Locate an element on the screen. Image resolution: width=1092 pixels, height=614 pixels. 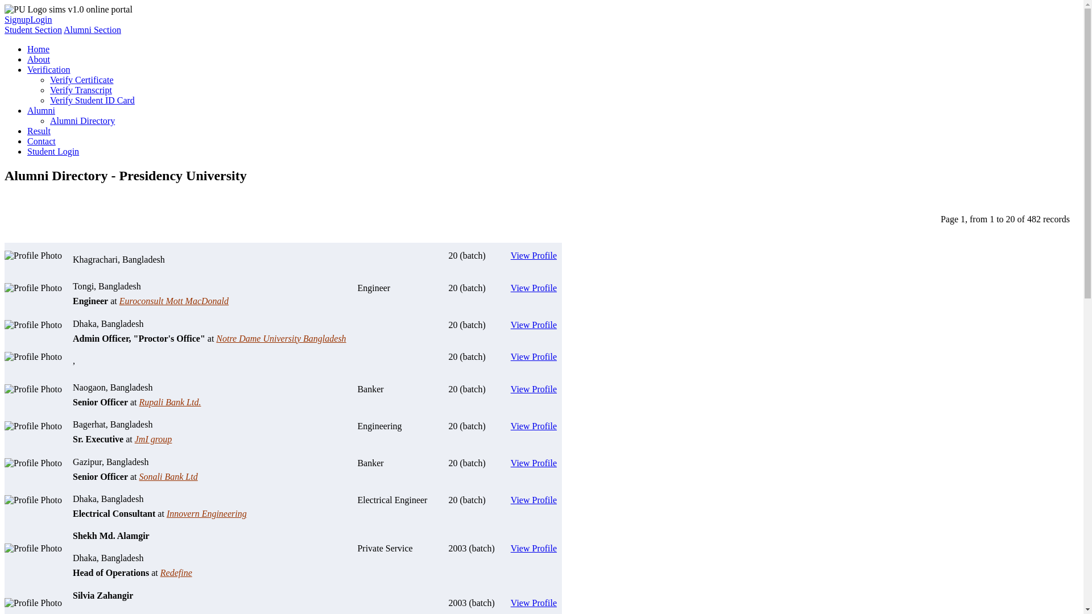
View Profile is located at coordinates (533, 325).